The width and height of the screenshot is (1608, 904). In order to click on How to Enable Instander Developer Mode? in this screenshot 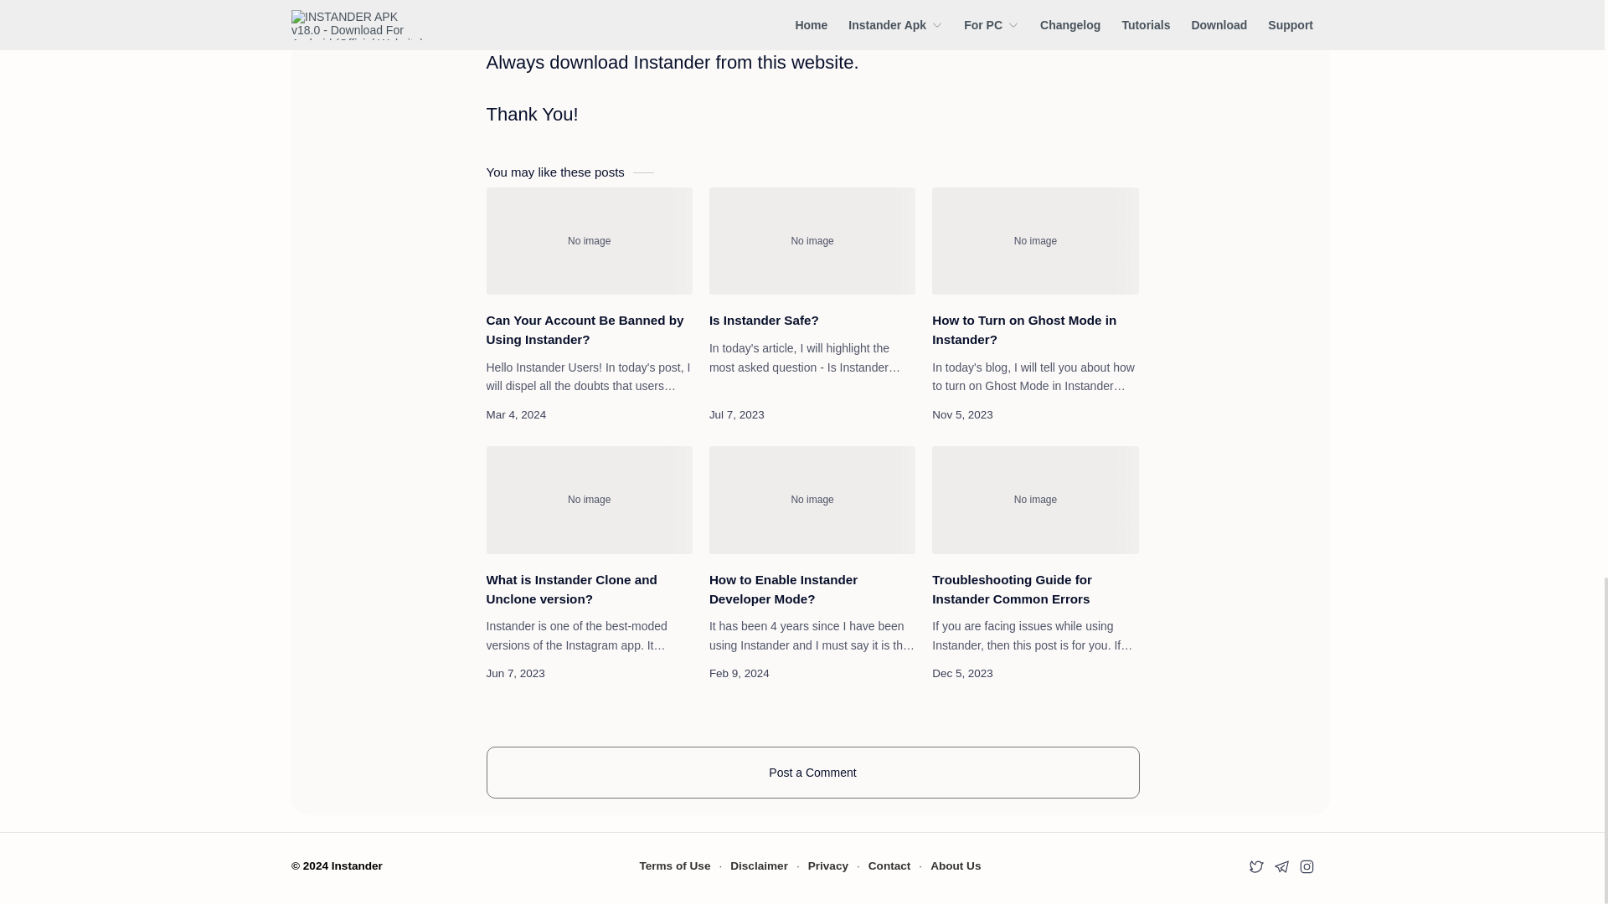, I will do `click(812, 589)`.